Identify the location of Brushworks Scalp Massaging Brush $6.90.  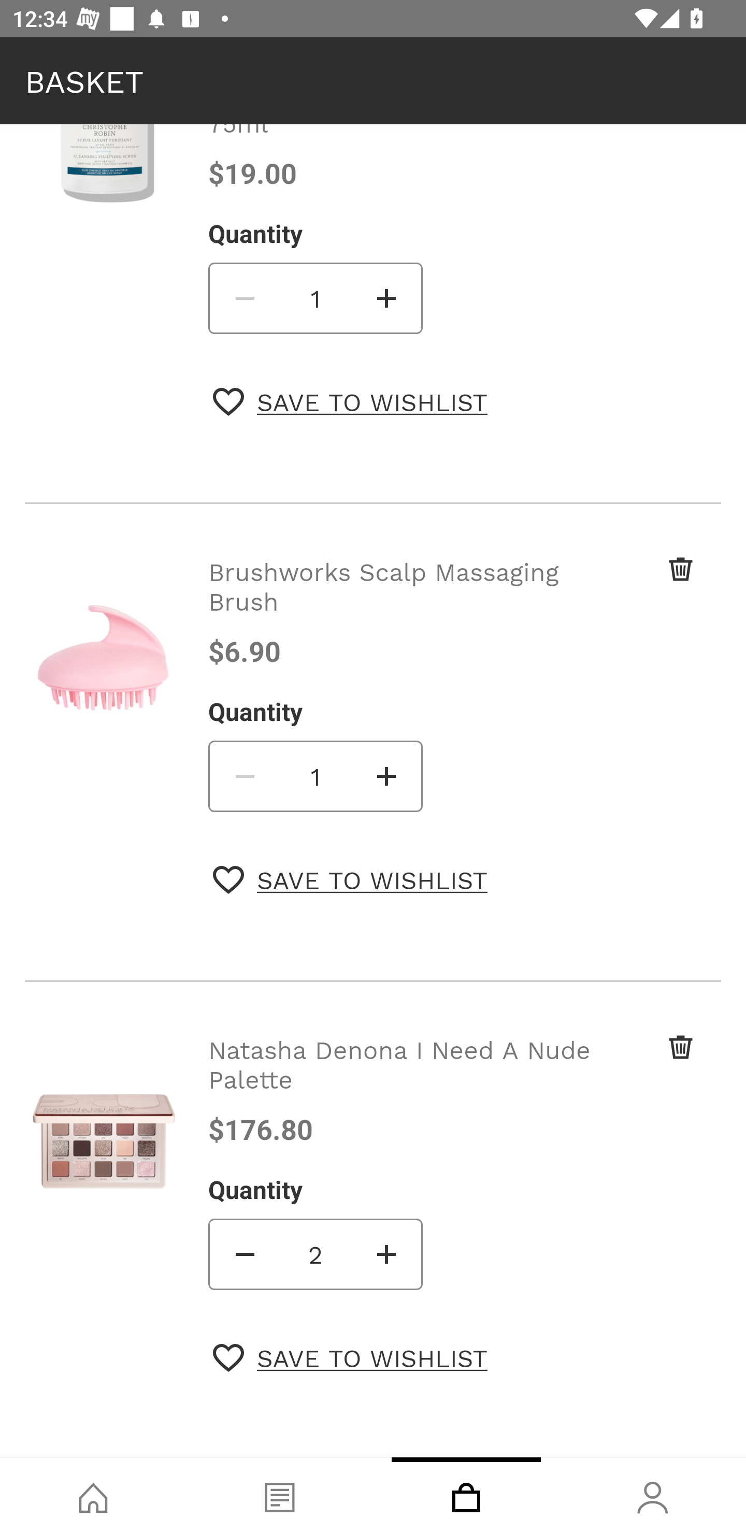
(403, 611).